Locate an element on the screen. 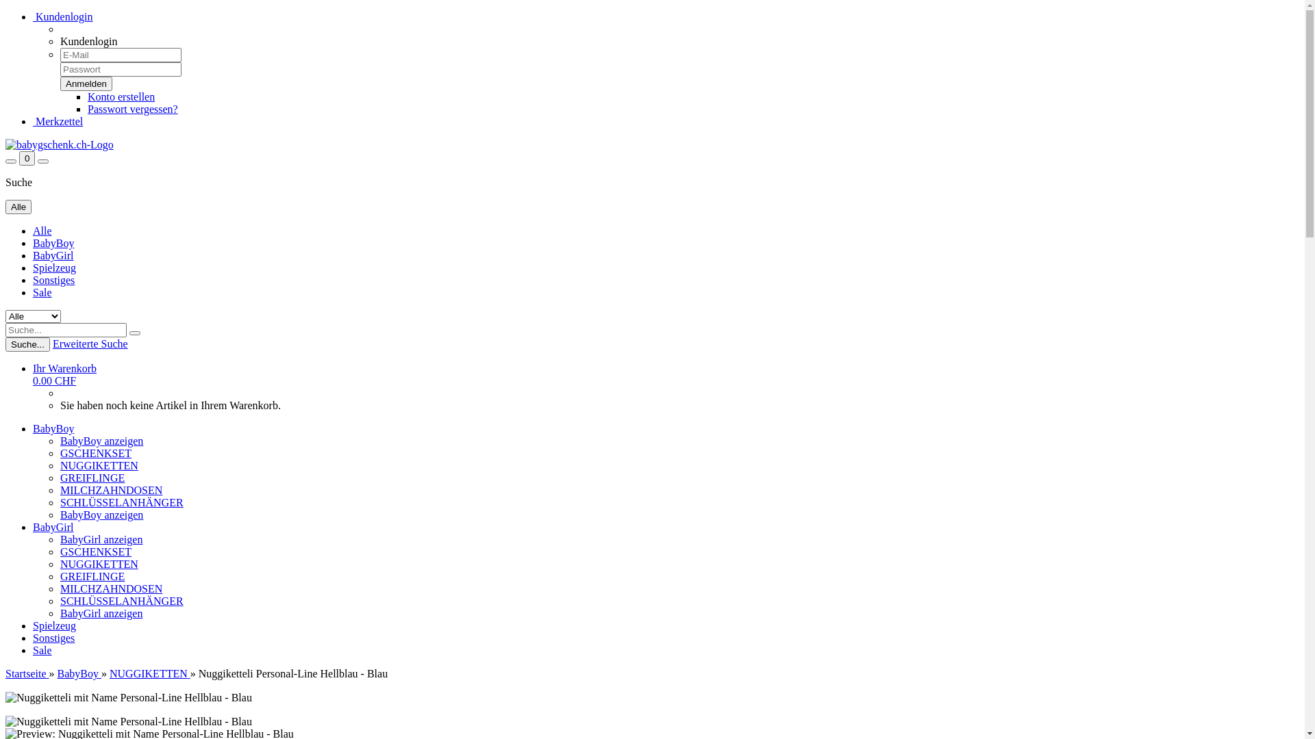 This screenshot has height=739, width=1315. BabyBoy anzeigen is located at coordinates (101, 441).